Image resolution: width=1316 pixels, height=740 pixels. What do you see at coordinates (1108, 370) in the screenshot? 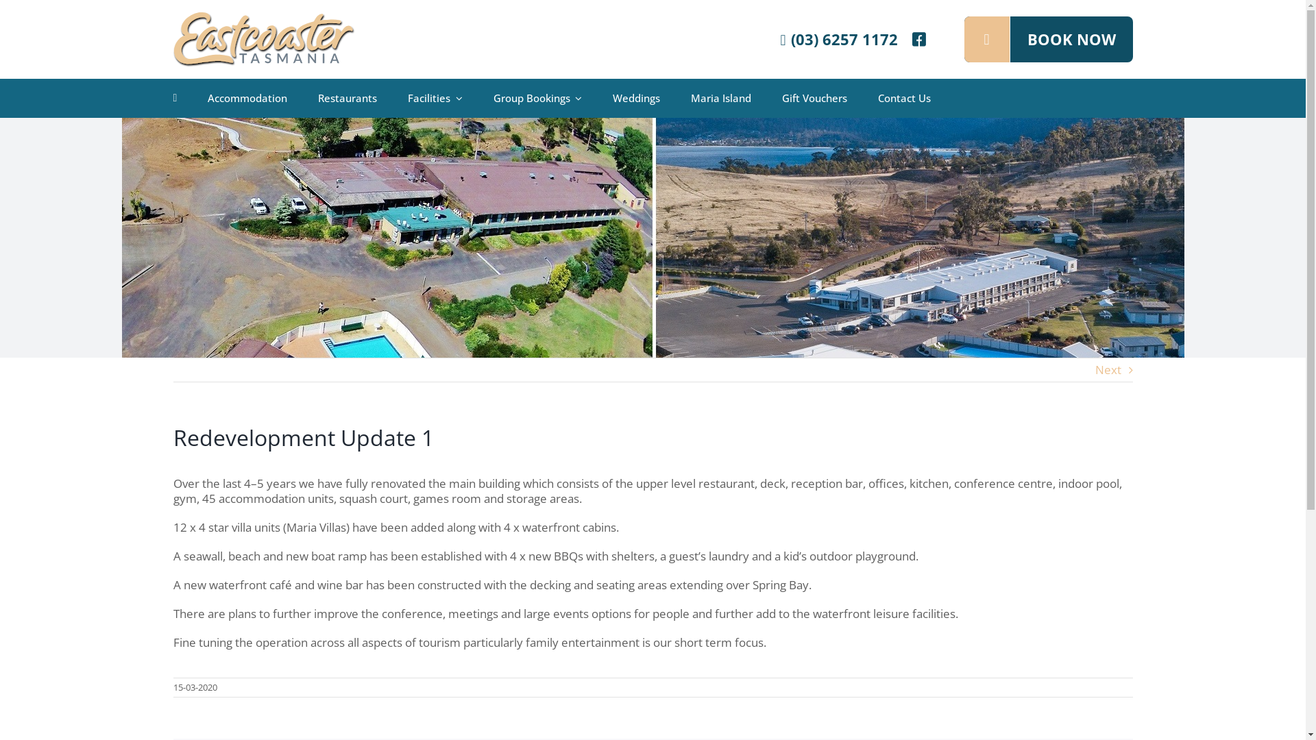
I see `Next` at bounding box center [1108, 370].